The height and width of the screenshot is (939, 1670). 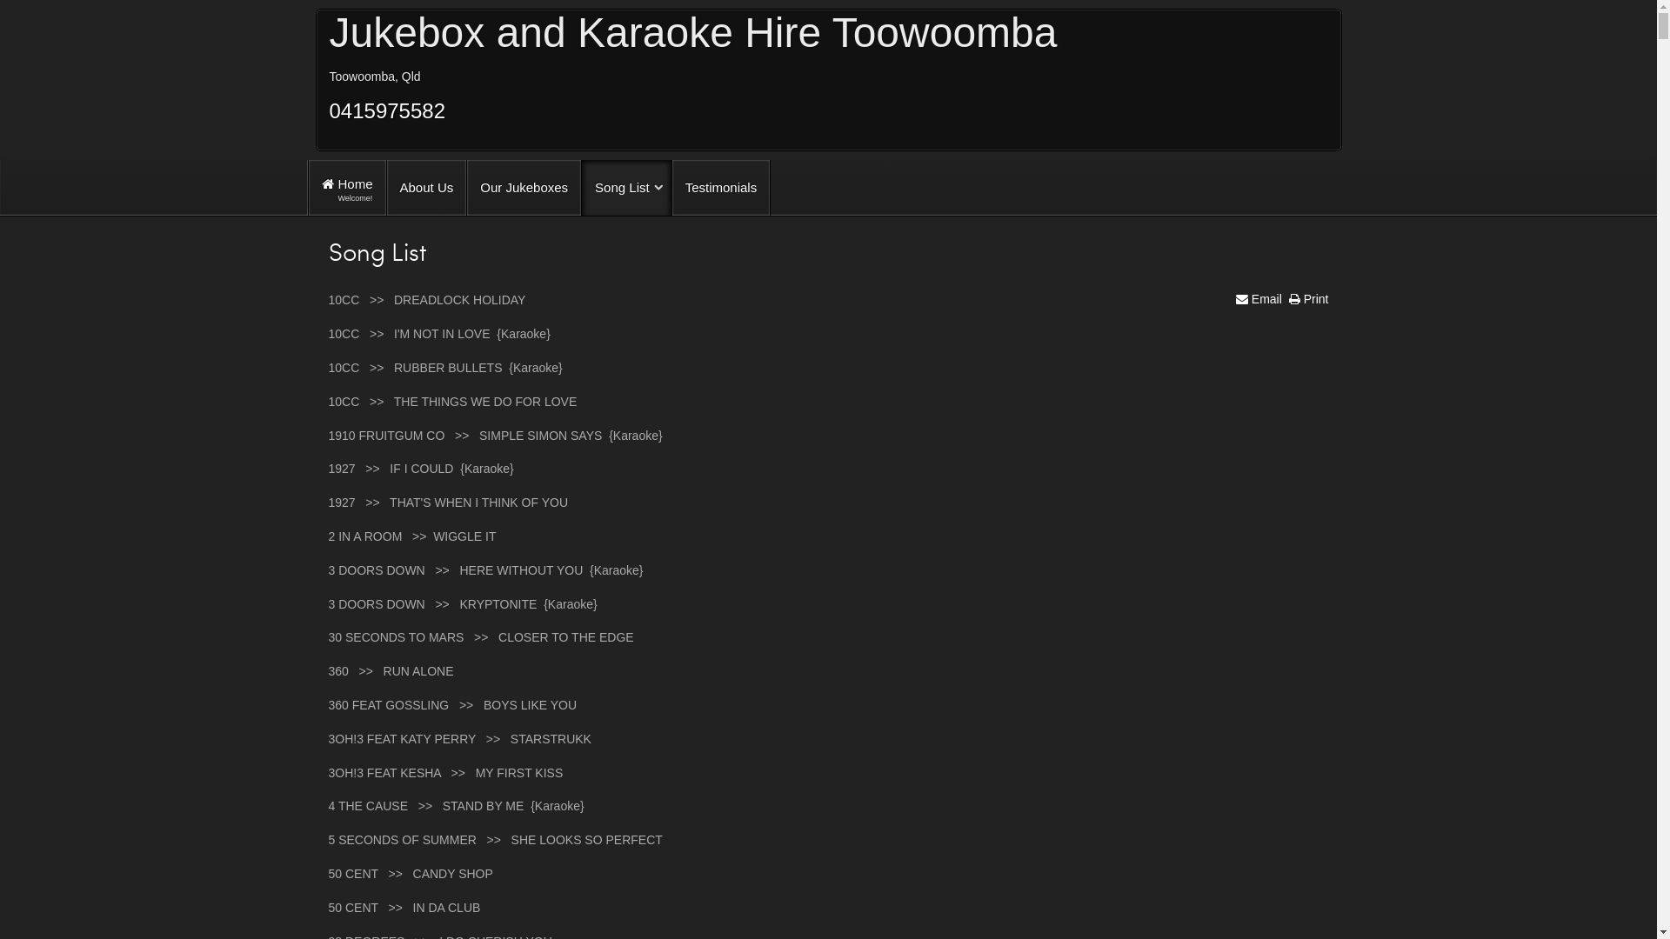 What do you see at coordinates (347, 188) in the screenshot?
I see `Home
Welcome!` at bounding box center [347, 188].